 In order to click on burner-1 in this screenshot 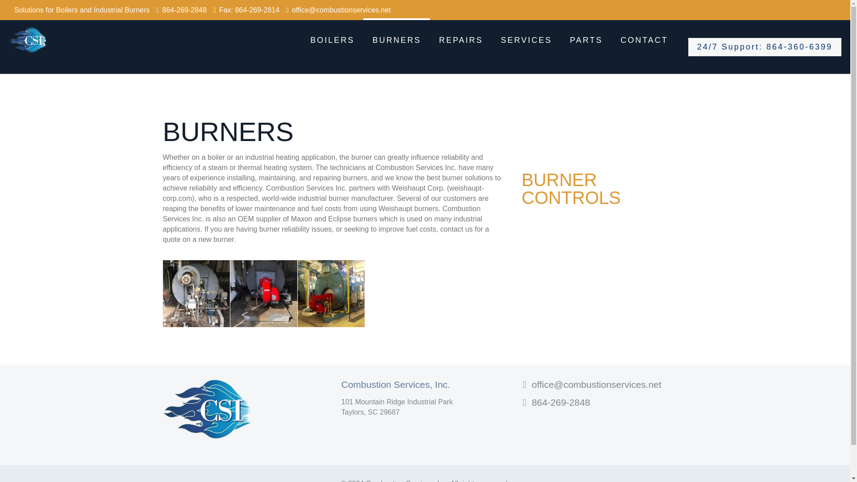, I will do `click(196, 294)`.